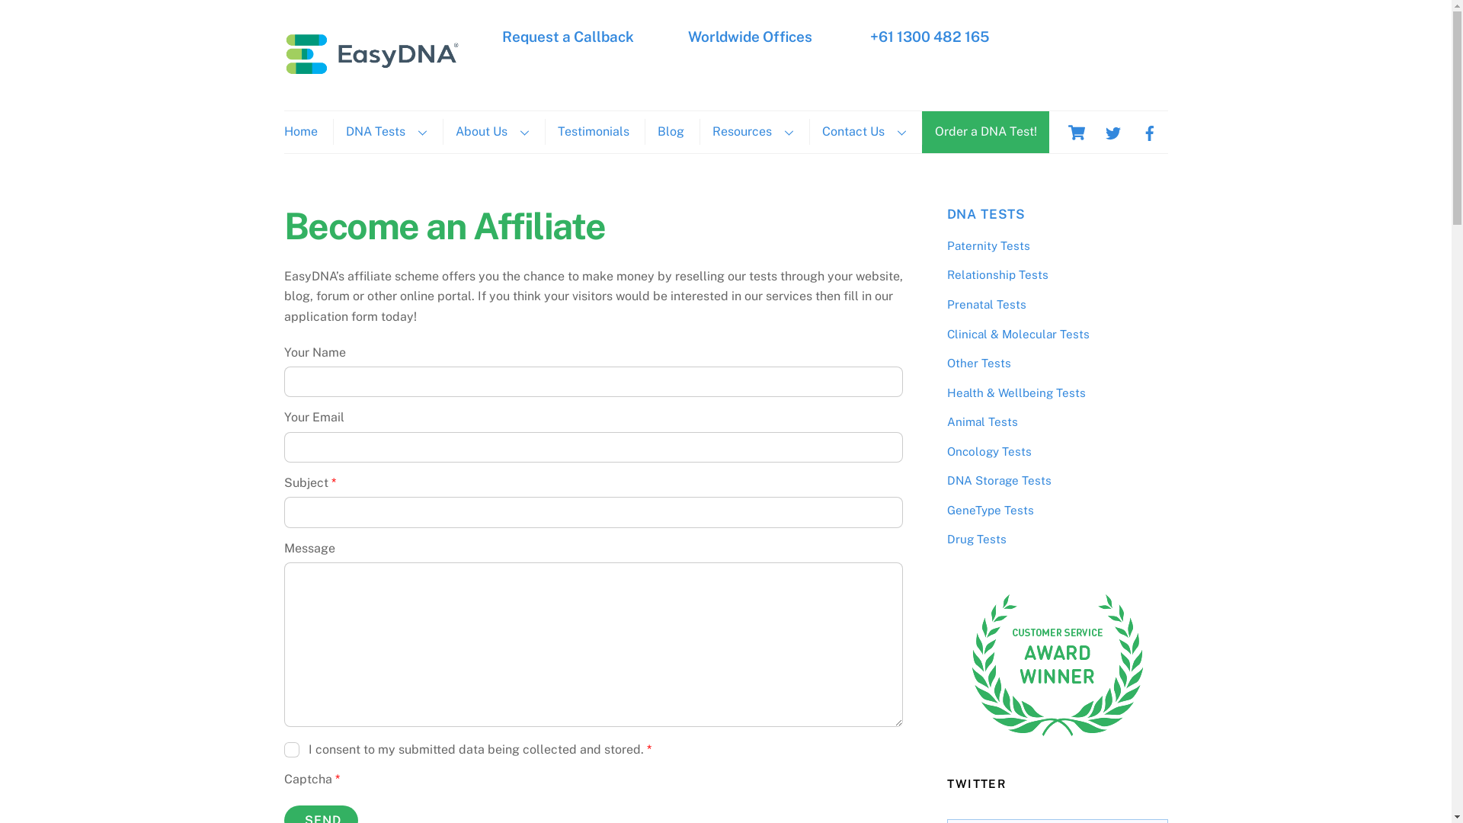 The image size is (1463, 823). I want to click on Worldwide Offices, so click(750, 37).